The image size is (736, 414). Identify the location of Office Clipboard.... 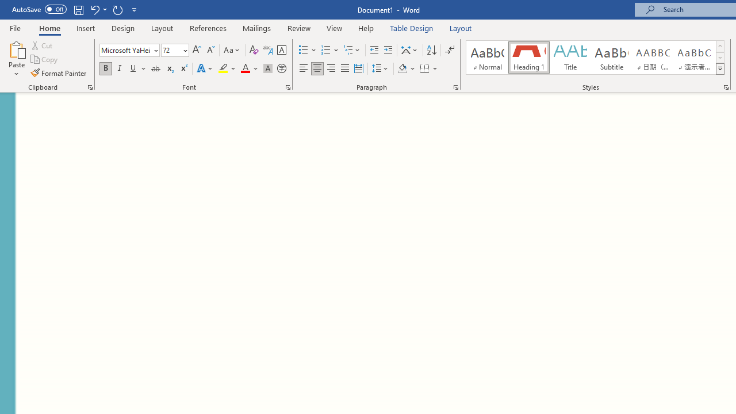
(90, 87).